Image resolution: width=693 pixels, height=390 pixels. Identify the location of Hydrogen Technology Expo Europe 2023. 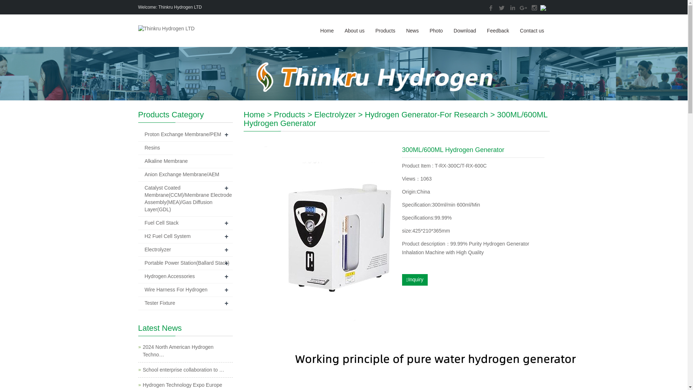
(183, 386).